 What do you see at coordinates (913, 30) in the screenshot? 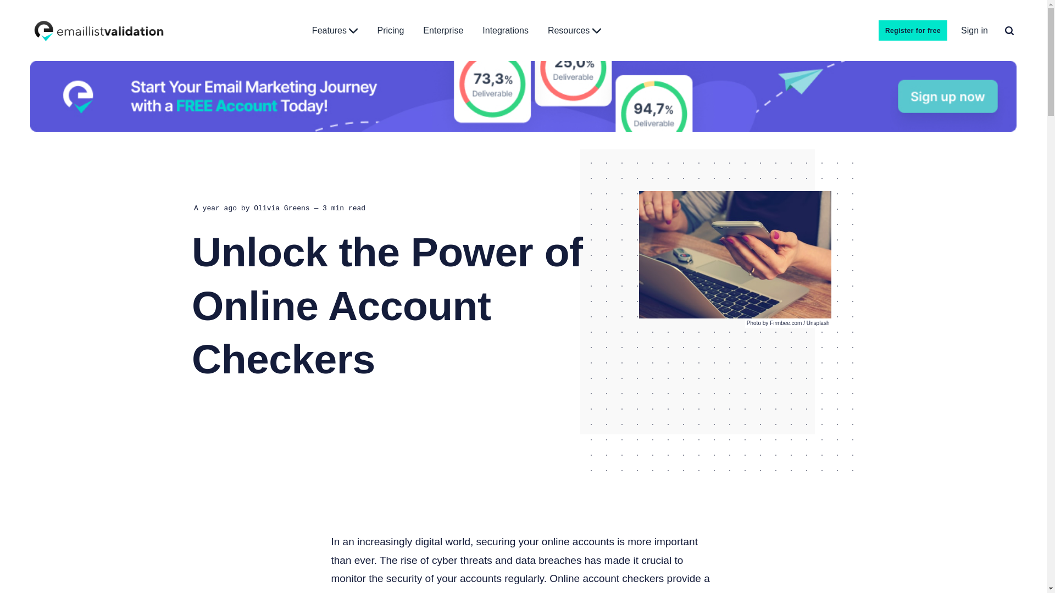
I see `Register for free` at bounding box center [913, 30].